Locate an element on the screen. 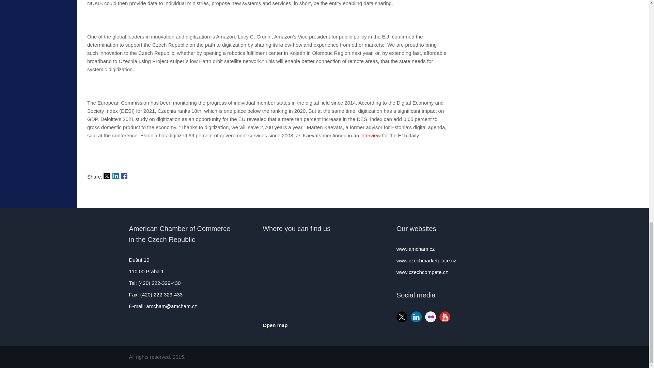 The height and width of the screenshot is (368, 654). twitter is located at coordinates (106, 176).